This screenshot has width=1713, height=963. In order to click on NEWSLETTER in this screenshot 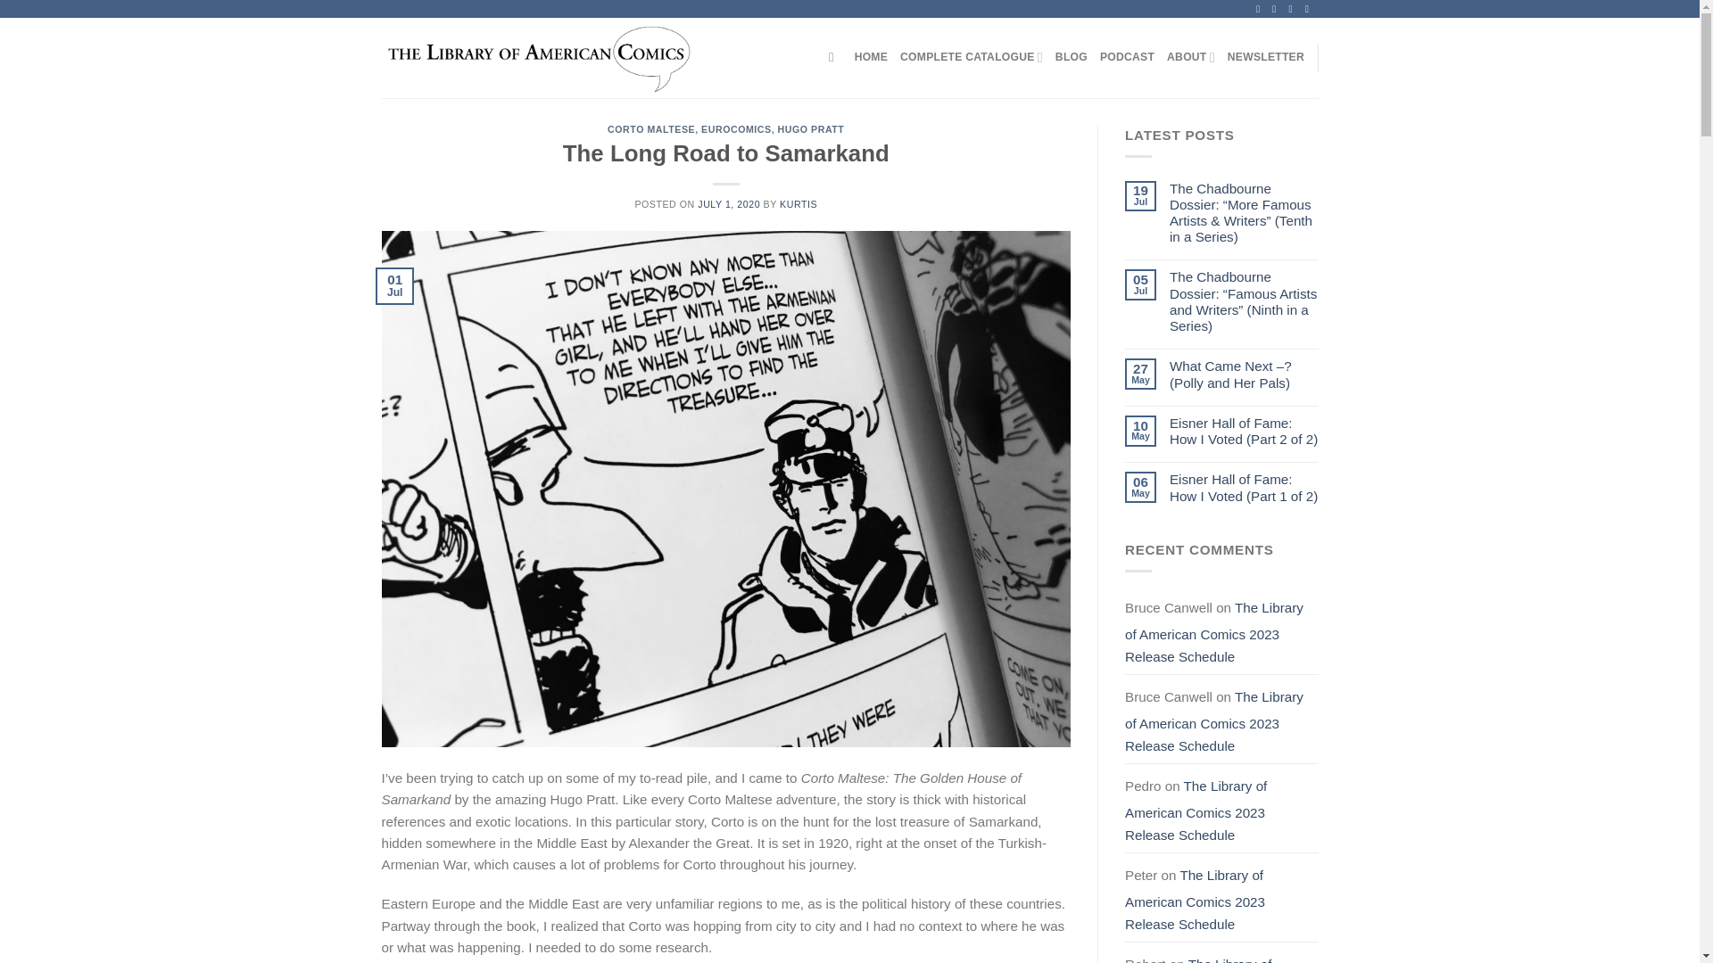, I will do `click(1265, 57)`.